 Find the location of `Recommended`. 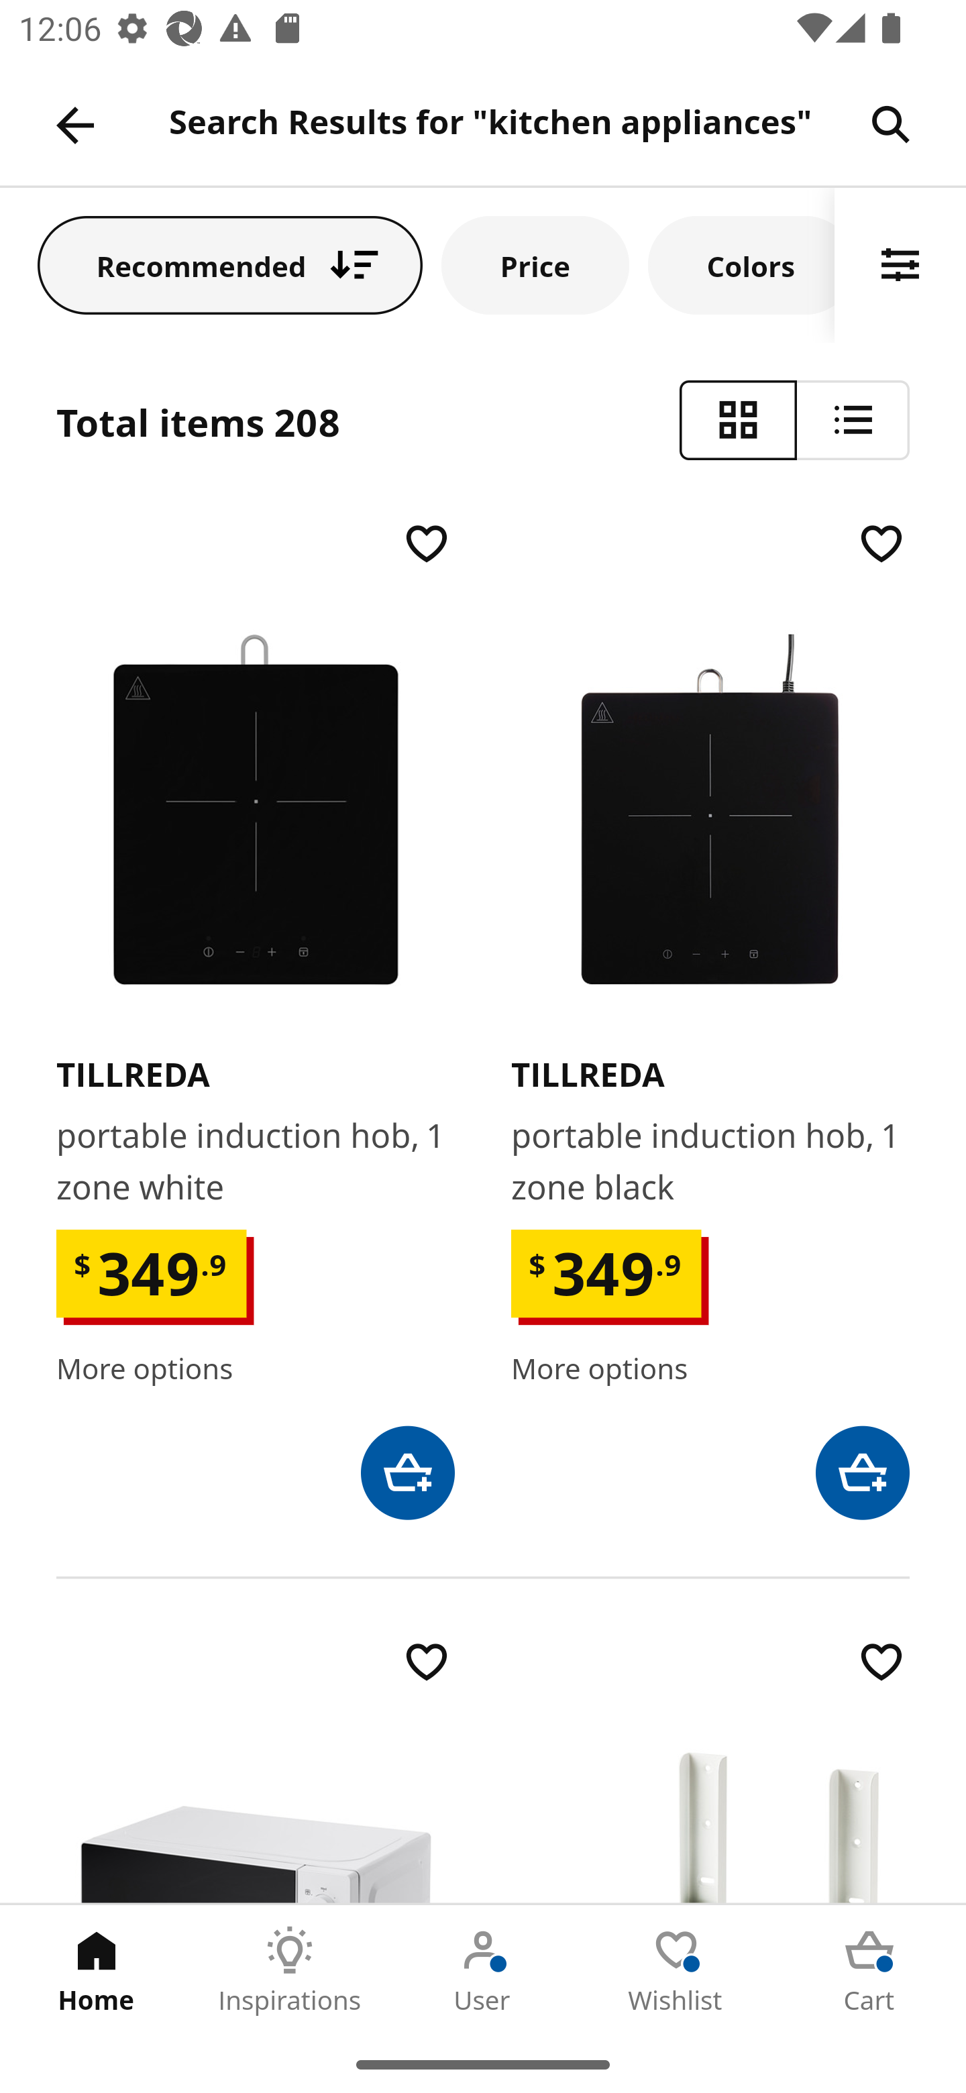

Recommended is located at coordinates (230, 264).